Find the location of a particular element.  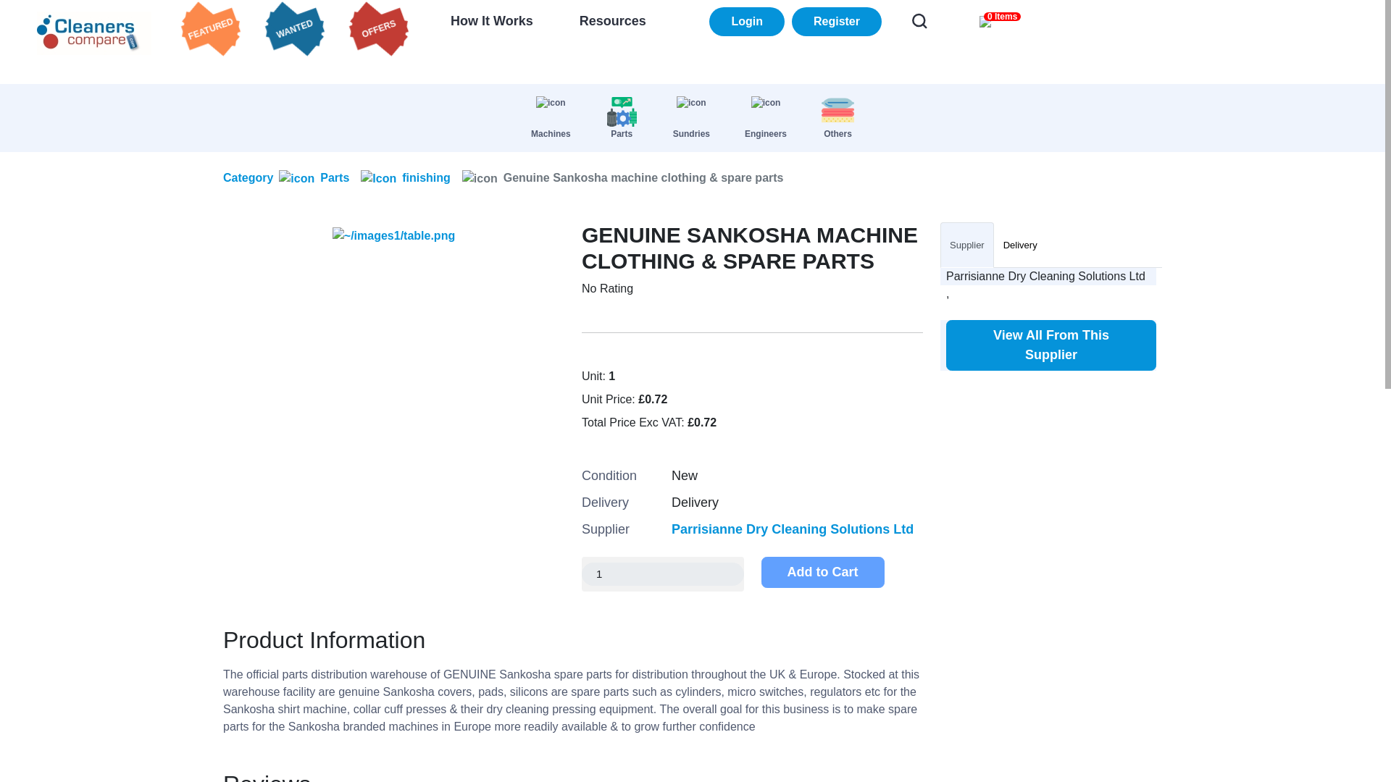

Login is located at coordinates (746, 21).